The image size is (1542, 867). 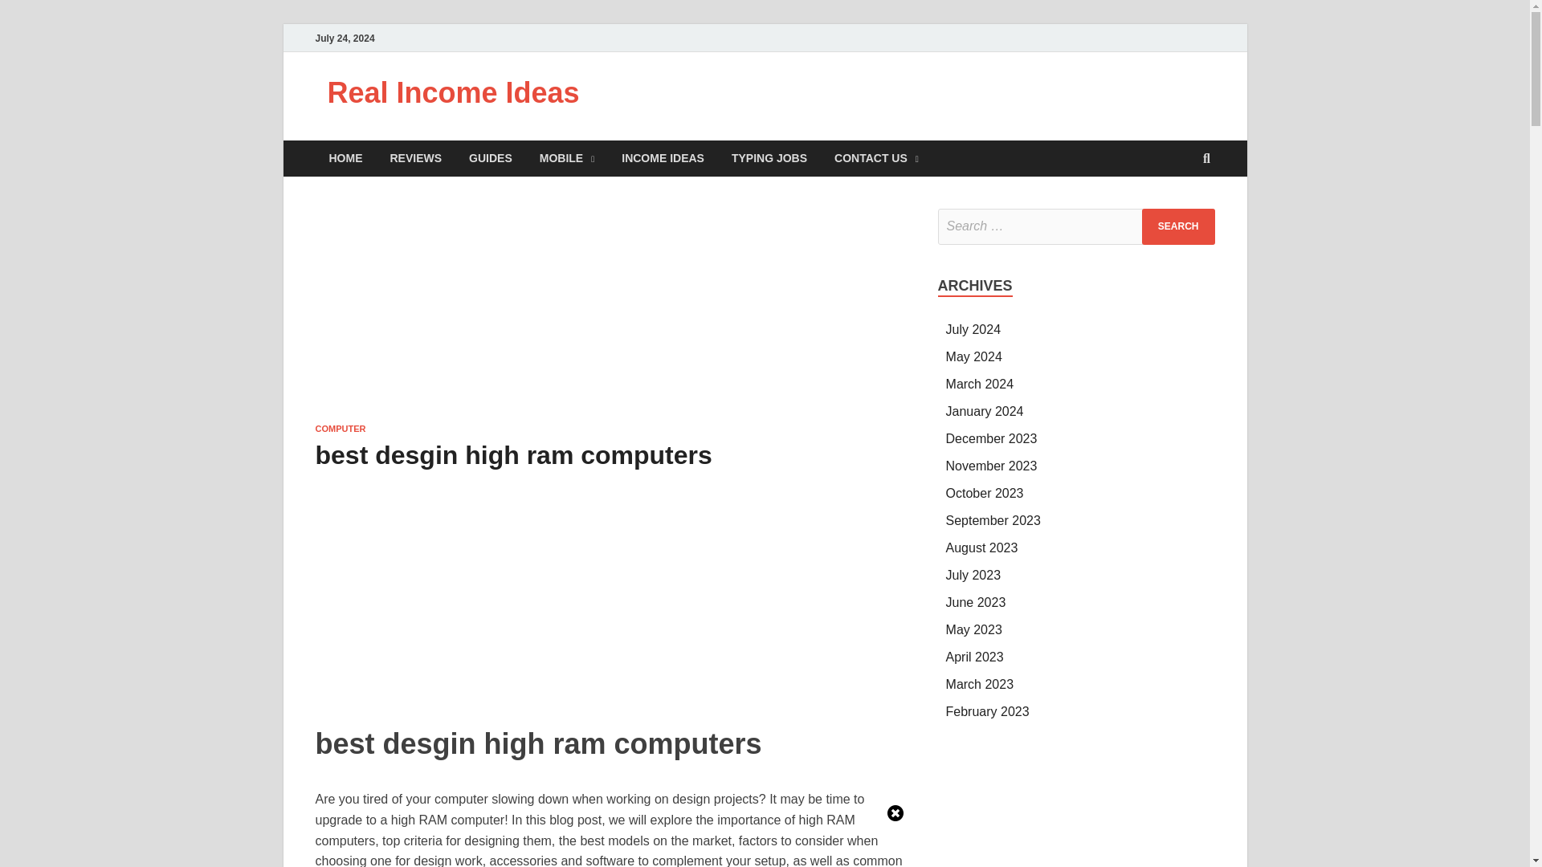 I want to click on HOME, so click(x=345, y=158).